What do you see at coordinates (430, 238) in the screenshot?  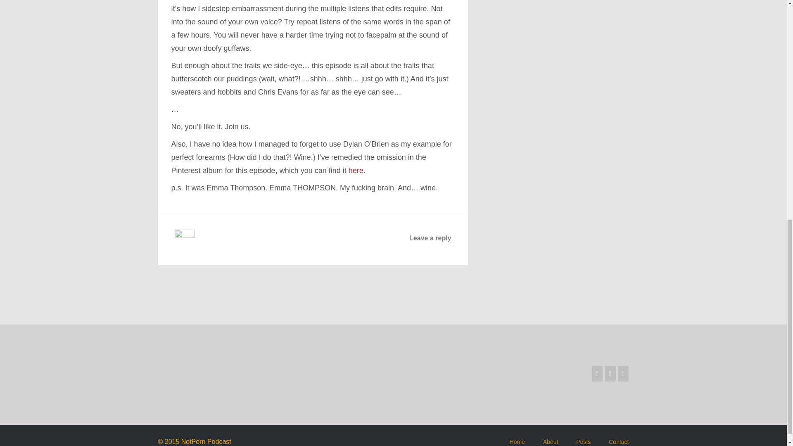 I see `Leave a reply` at bounding box center [430, 238].